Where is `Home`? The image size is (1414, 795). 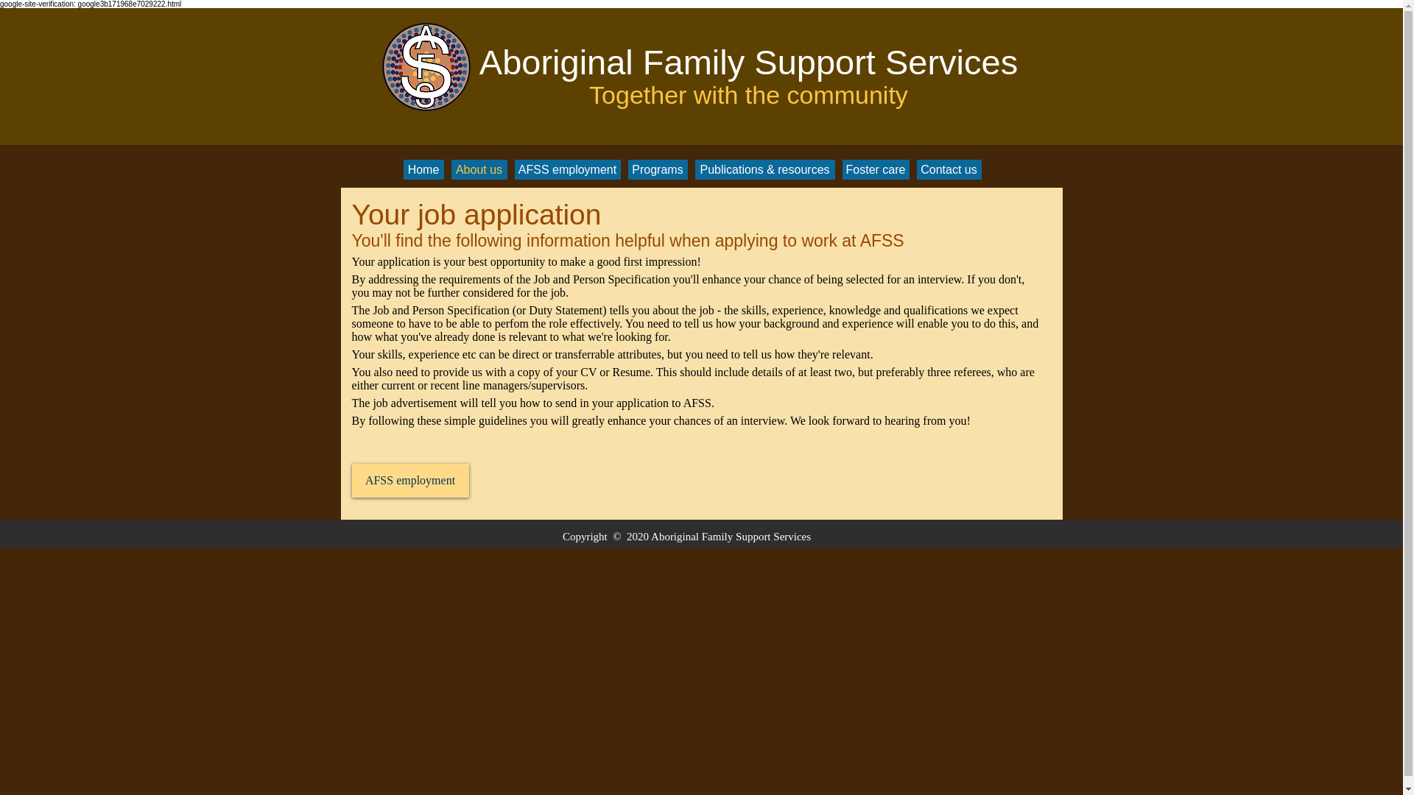
Home is located at coordinates (423, 169).